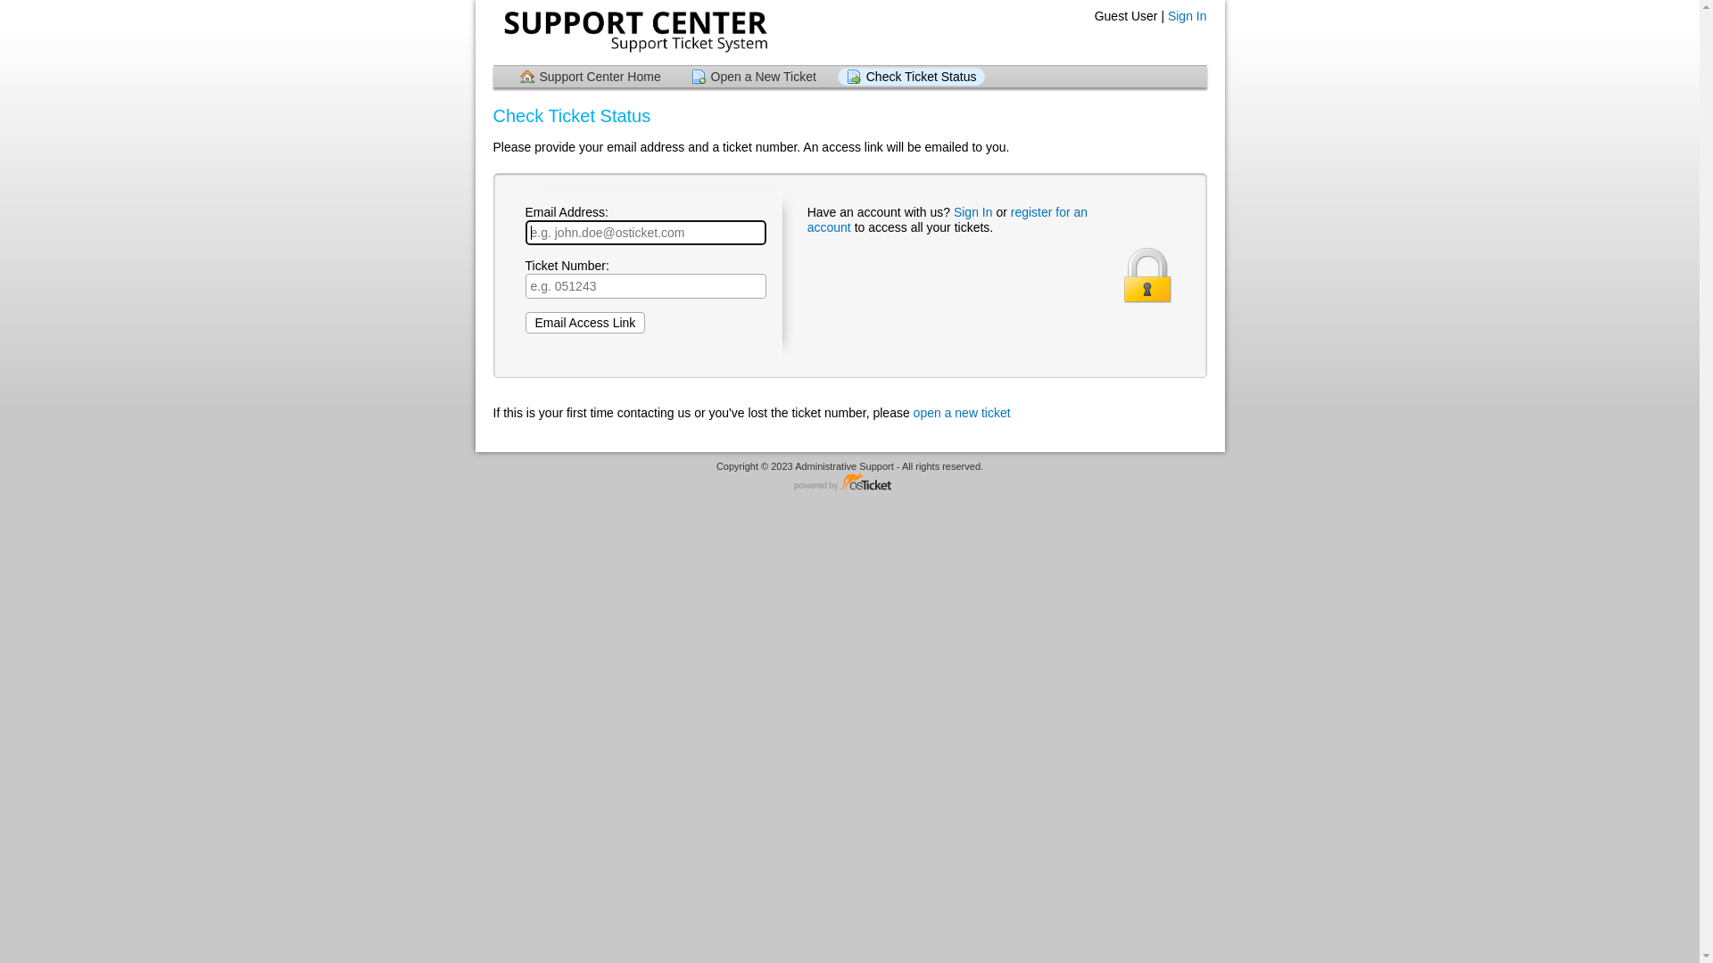  Describe the element at coordinates (633, 32) in the screenshot. I see `Support Center` at that location.